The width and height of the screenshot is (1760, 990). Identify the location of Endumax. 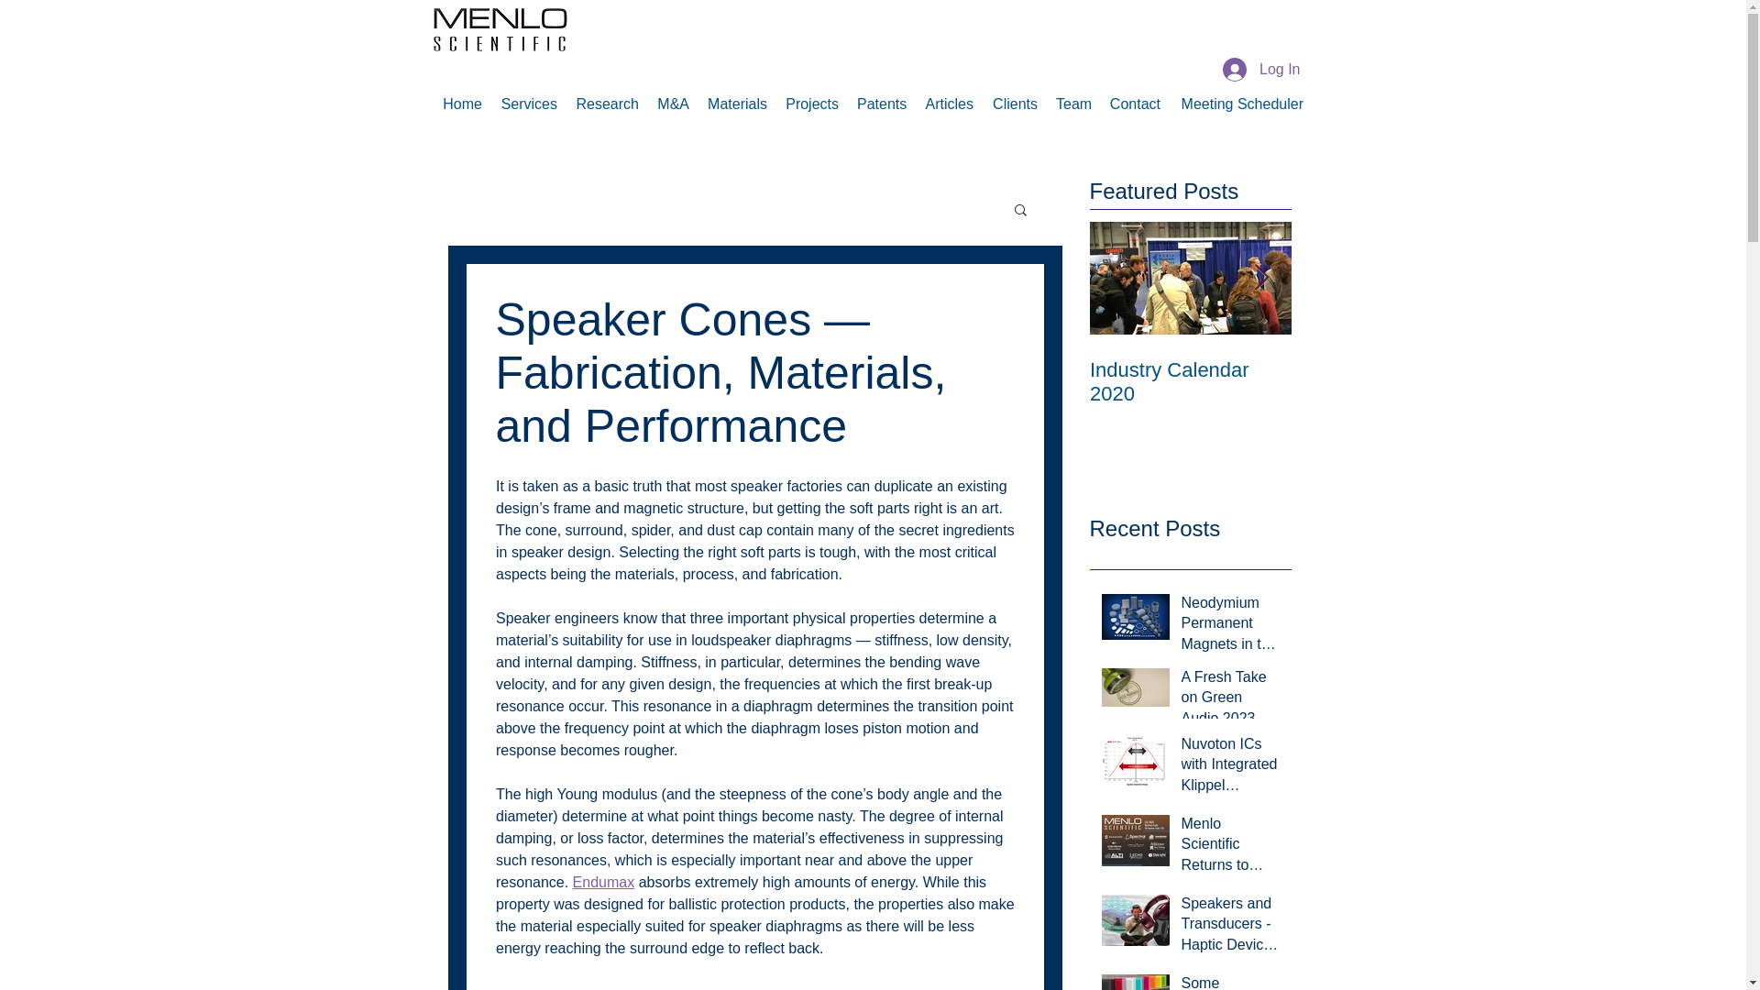
(603, 882).